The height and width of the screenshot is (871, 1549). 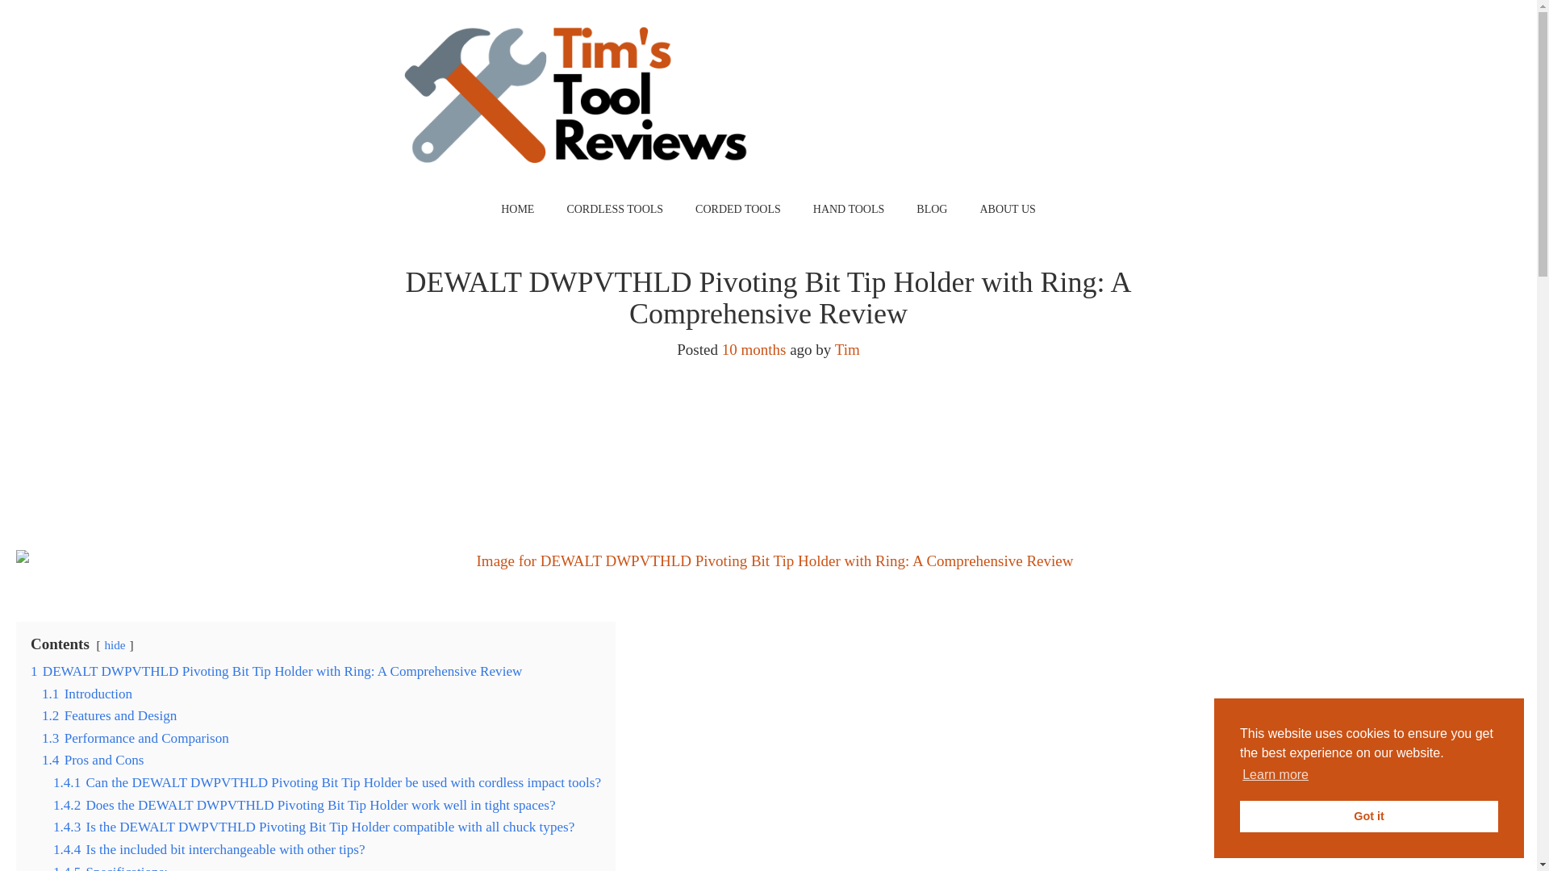 What do you see at coordinates (1007, 209) in the screenshot?
I see `ABOUT US` at bounding box center [1007, 209].